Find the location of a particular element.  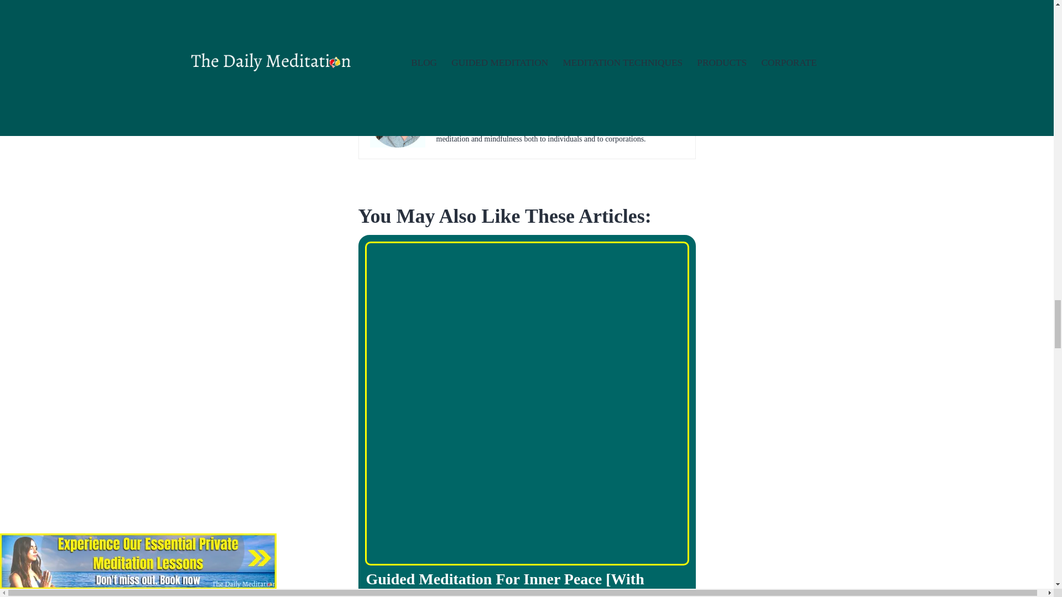

Subscribe is located at coordinates (527, 33).